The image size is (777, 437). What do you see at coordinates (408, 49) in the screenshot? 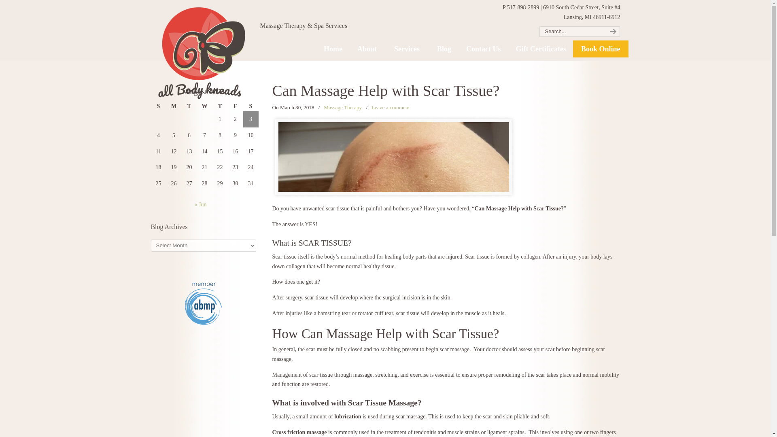
I see `Services` at bounding box center [408, 49].